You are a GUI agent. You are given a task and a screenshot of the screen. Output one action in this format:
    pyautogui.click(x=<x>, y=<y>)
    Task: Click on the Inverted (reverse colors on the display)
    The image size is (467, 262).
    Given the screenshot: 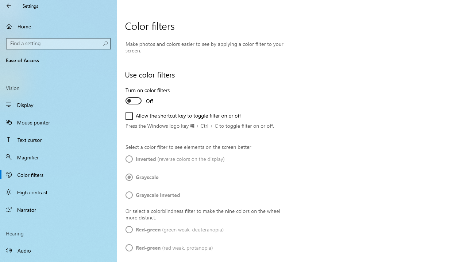 What is the action you would take?
    pyautogui.click(x=175, y=159)
    